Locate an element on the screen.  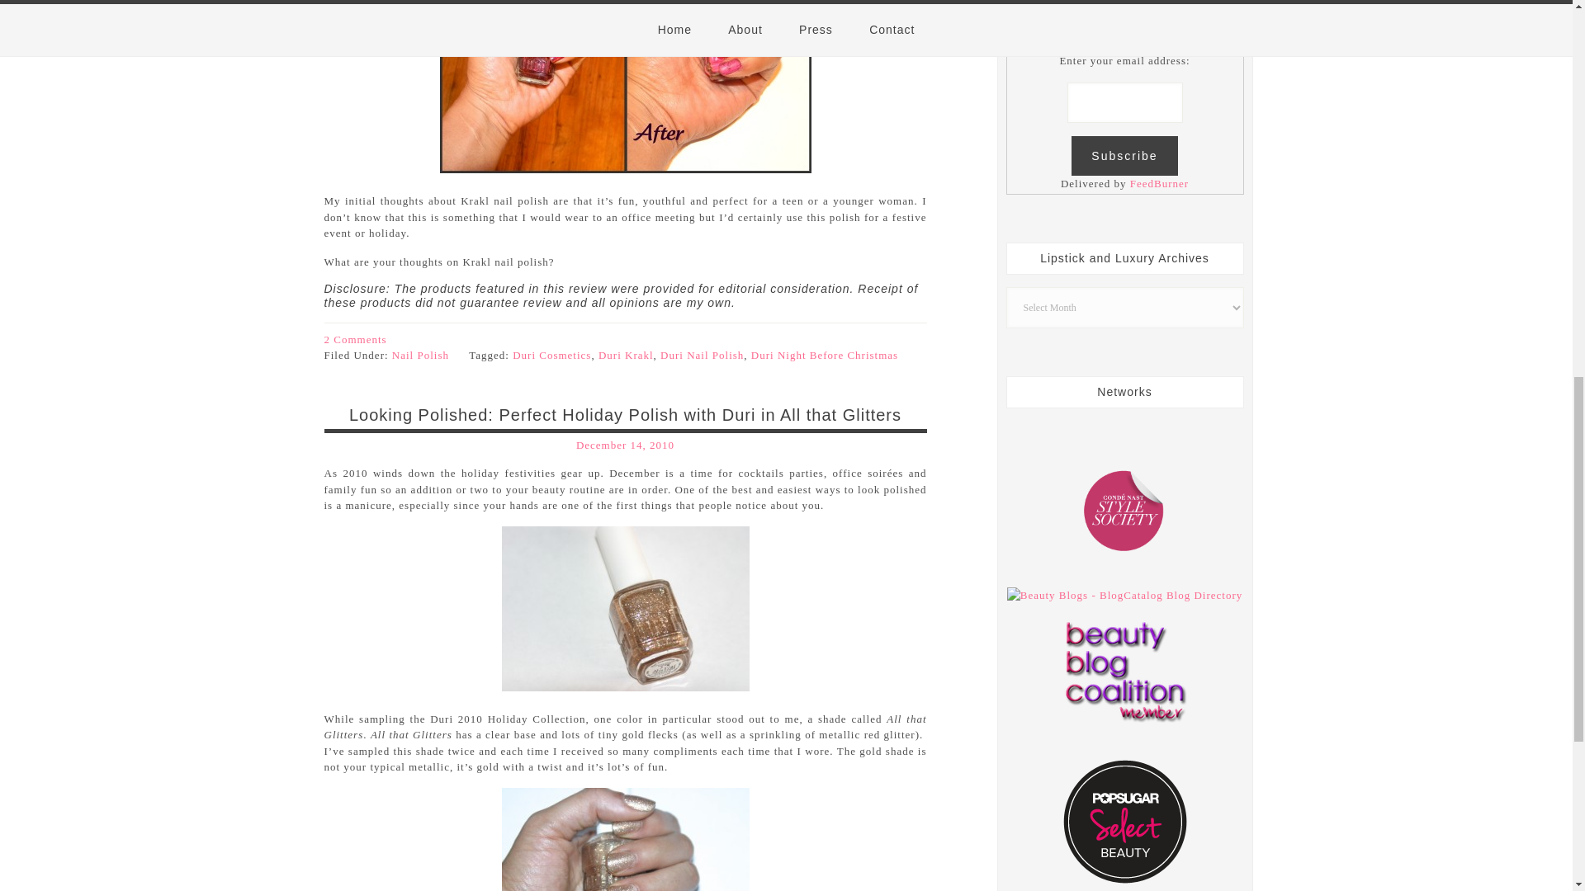
Duri Cosmetics is located at coordinates (551, 355).